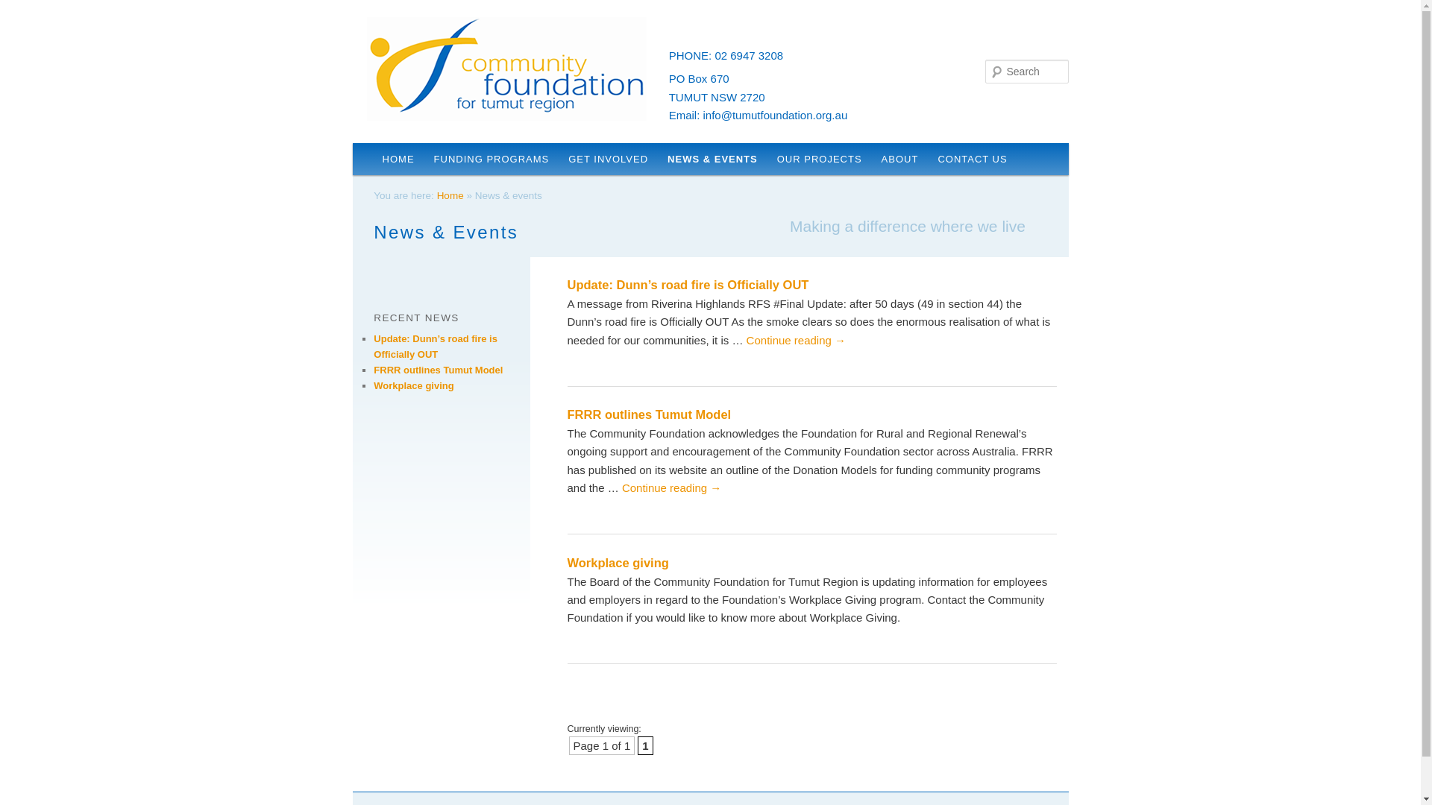  I want to click on NEWS & EVENTS, so click(713, 160).